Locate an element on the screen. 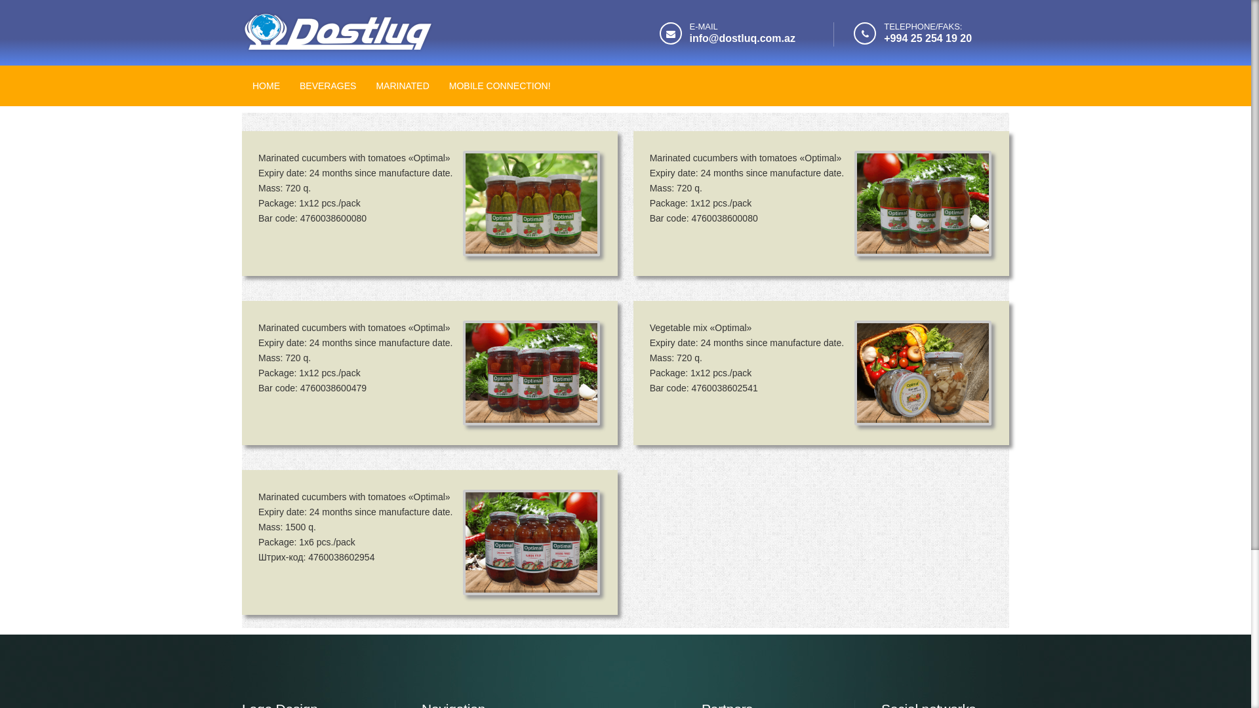 The image size is (1259, 708). BEVERAGES is located at coordinates (328, 85).